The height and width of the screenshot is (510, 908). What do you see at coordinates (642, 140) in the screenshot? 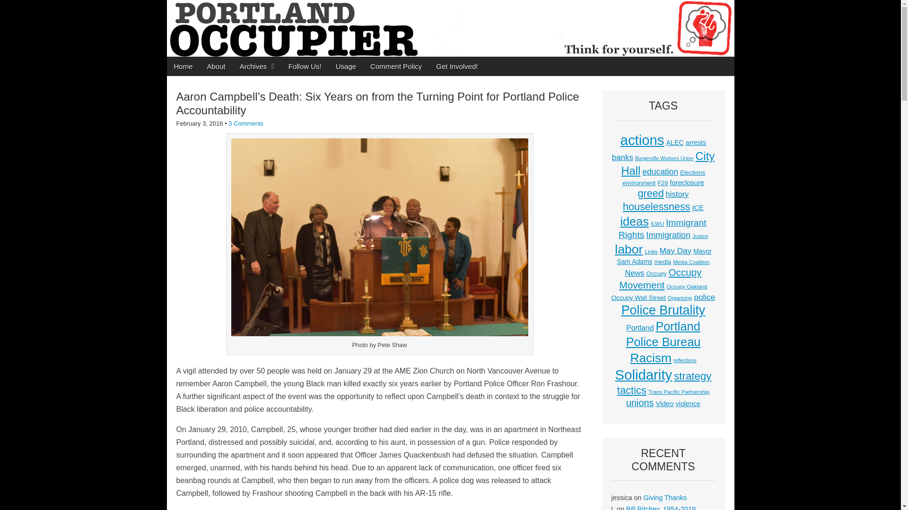
I see `actions` at bounding box center [642, 140].